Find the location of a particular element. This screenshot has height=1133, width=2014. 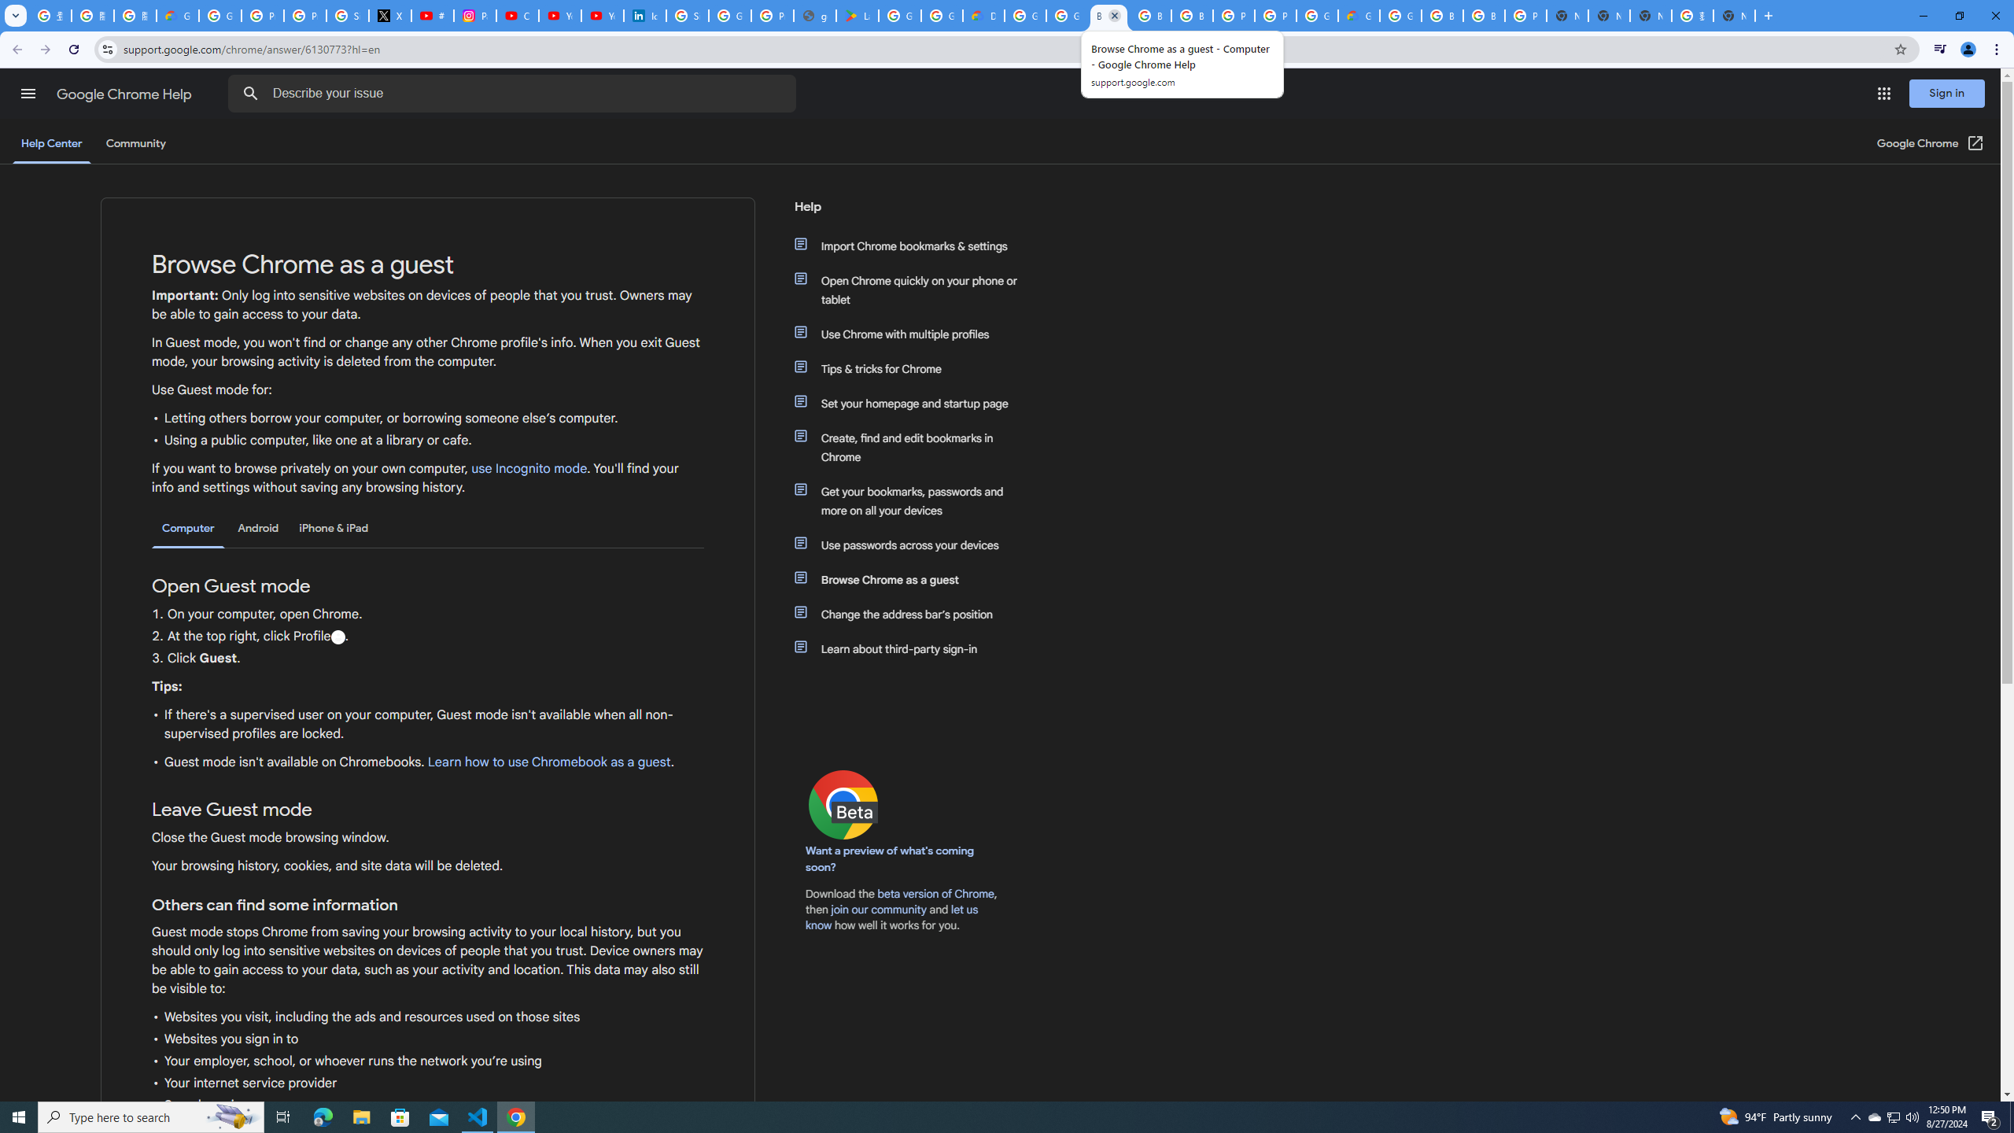

Create, find and edit bookmarks in Chrome is located at coordinates (915, 448).